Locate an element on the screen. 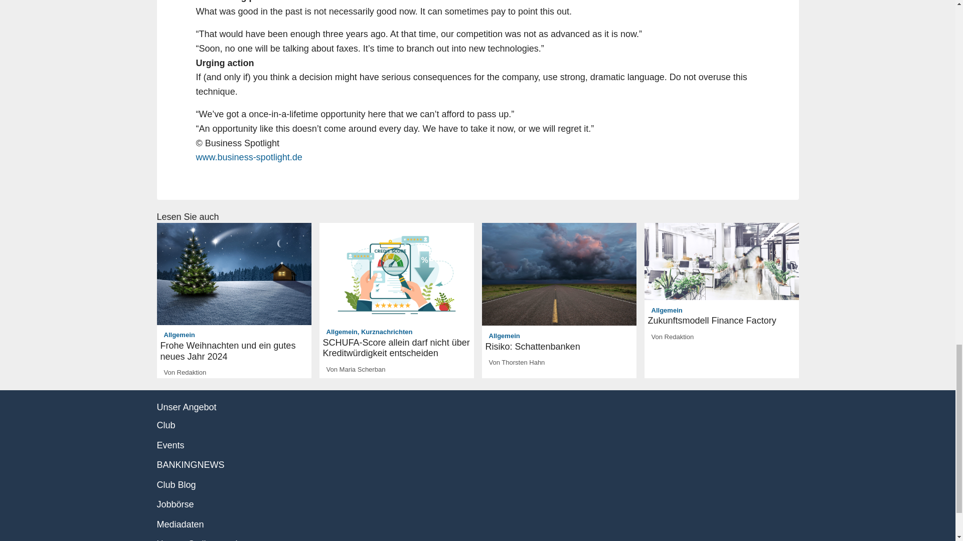 This screenshot has width=963, height=541. Allgemein is located at coordinates (505, 336).